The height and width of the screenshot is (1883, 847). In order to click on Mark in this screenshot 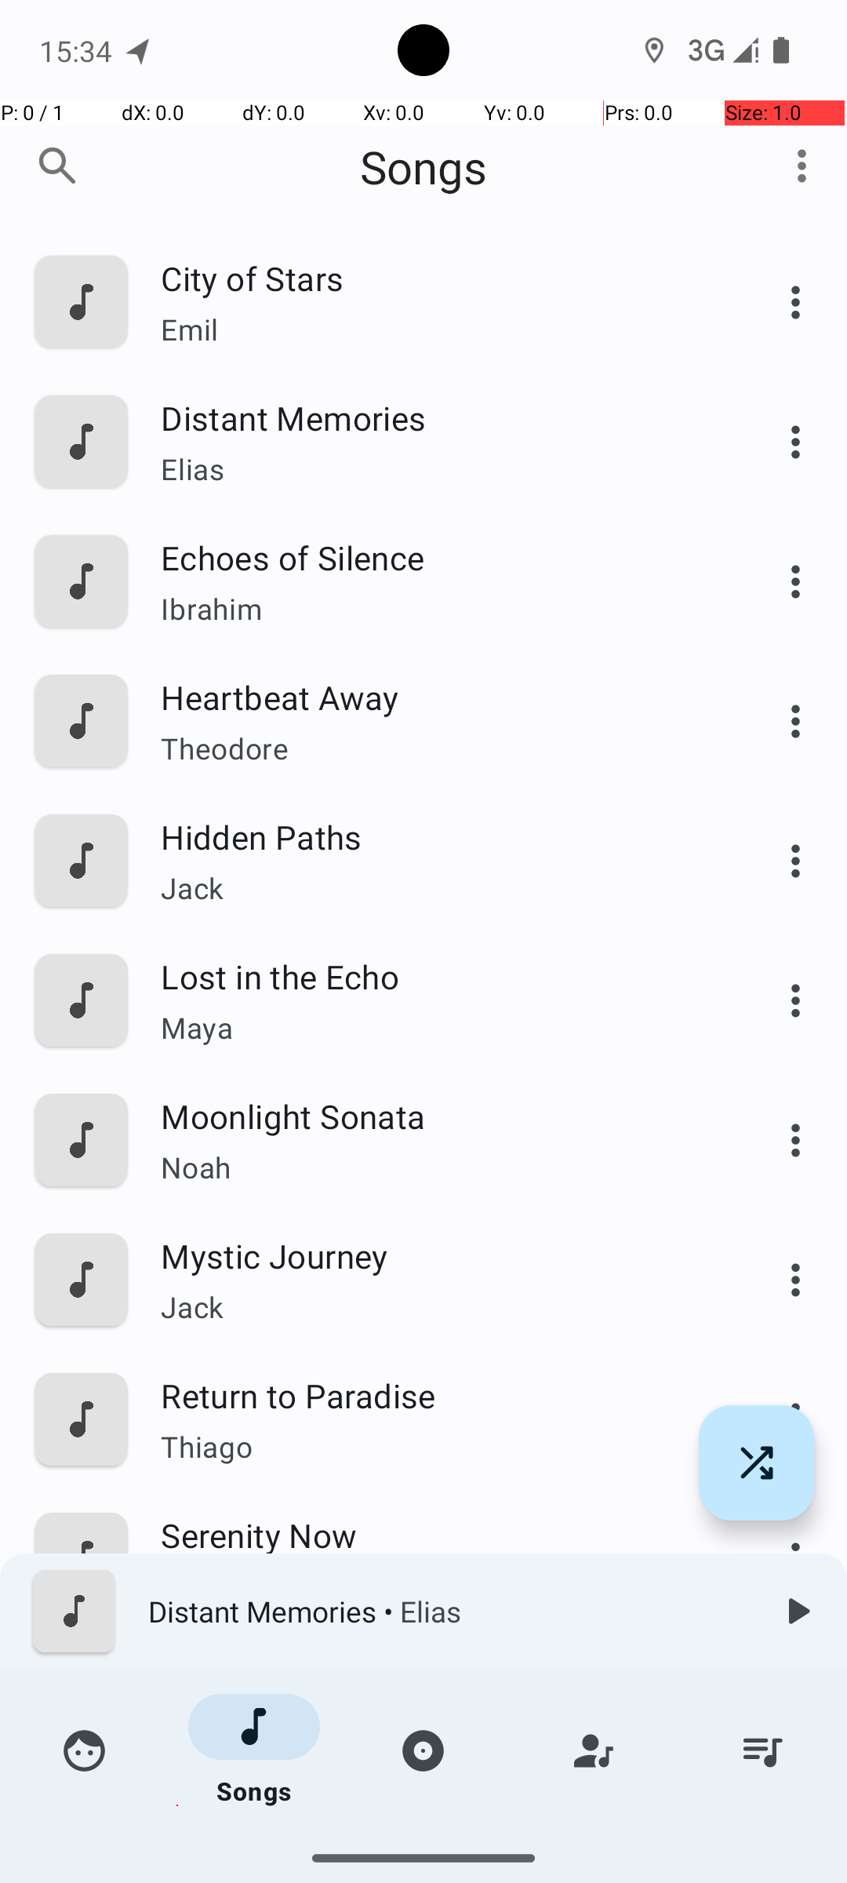, I will do `click(437, 1586)`.